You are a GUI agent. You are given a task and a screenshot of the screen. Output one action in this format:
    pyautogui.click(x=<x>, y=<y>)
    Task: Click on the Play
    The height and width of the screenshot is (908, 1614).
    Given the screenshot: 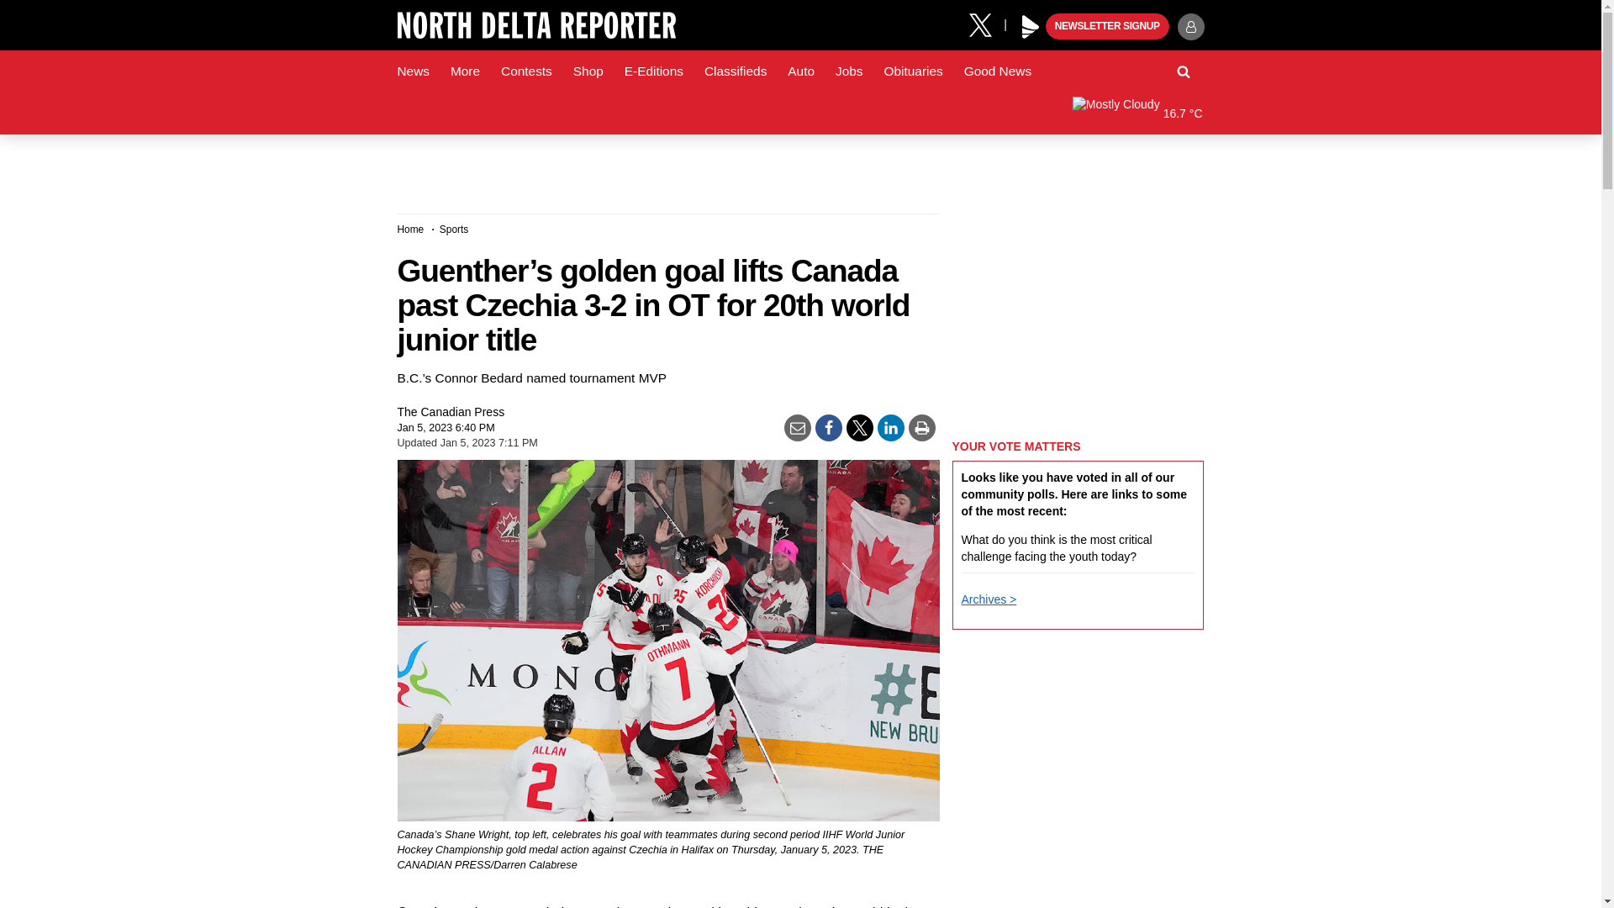 What is the action you would take?
    pyautogui.click(x=1031, y=27)
    